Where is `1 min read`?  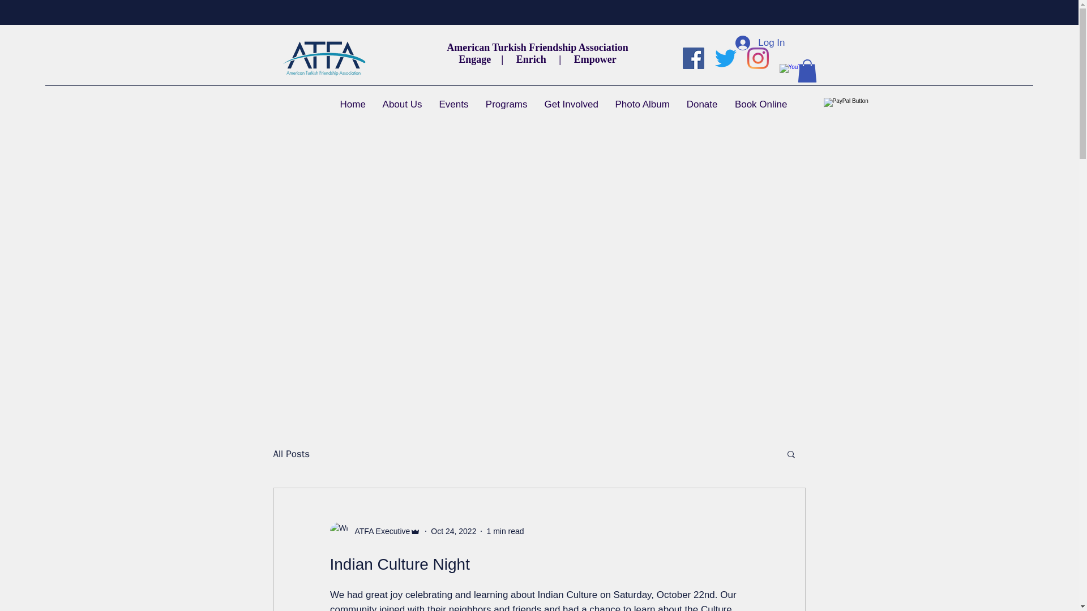
1 min read is located at coordinates (505, 531).